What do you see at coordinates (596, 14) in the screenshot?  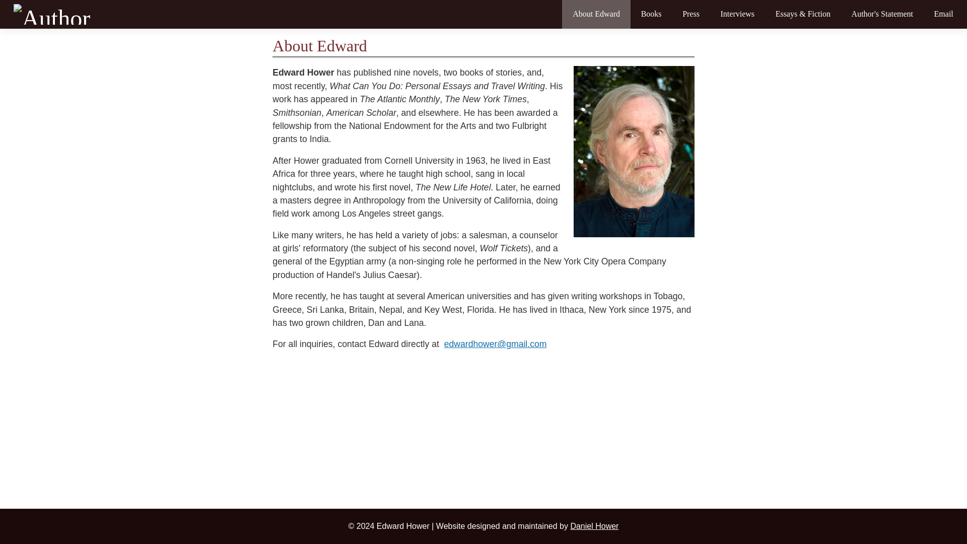 I see `About Edward` at bounding box center [596, 14].